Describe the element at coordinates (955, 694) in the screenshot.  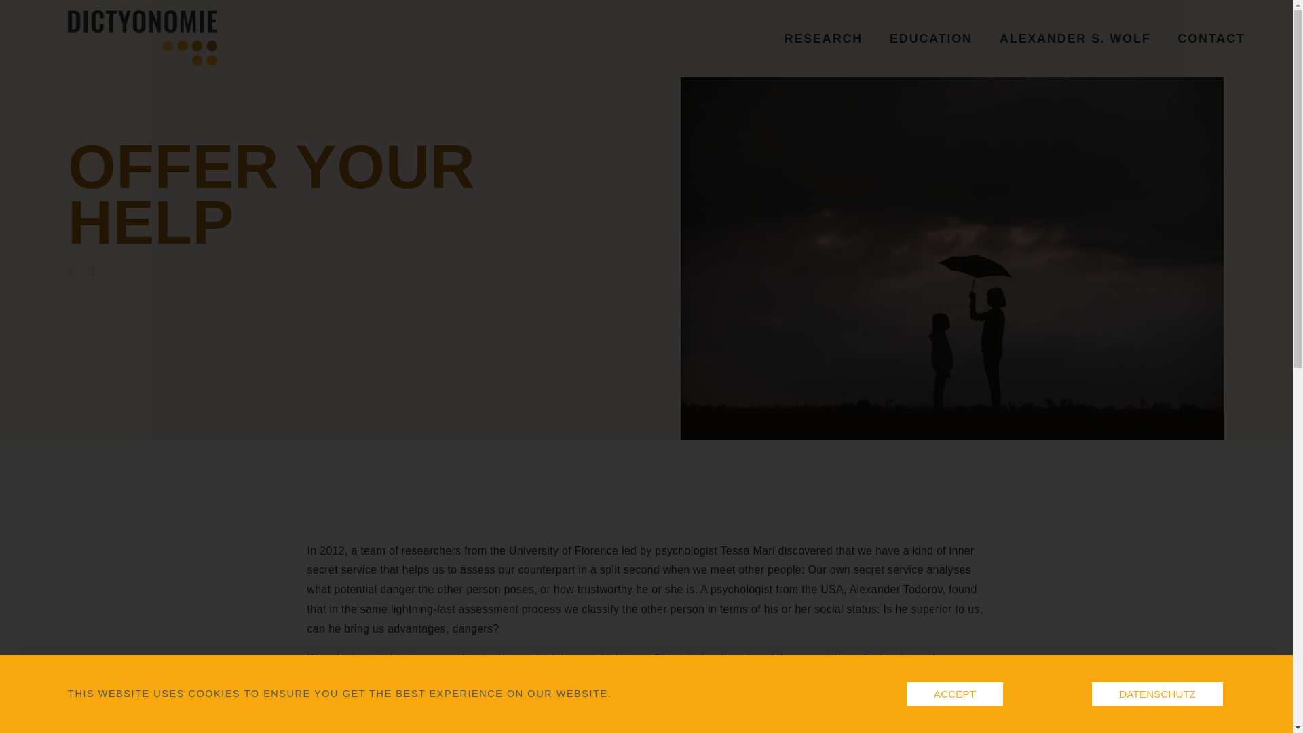
I see `ACCEPT` at that location.